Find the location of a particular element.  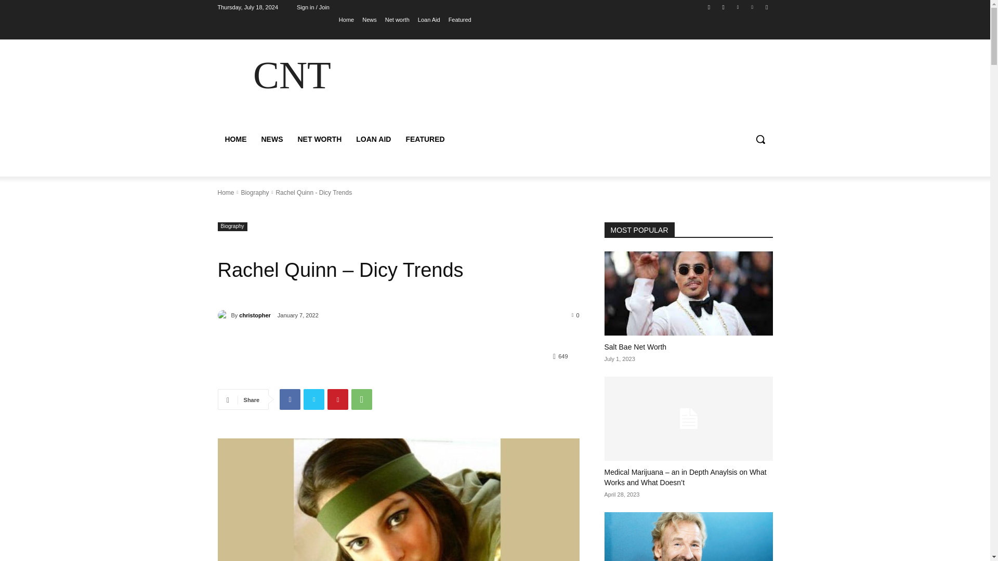

Vimeo is located at coordinates (753, 7).